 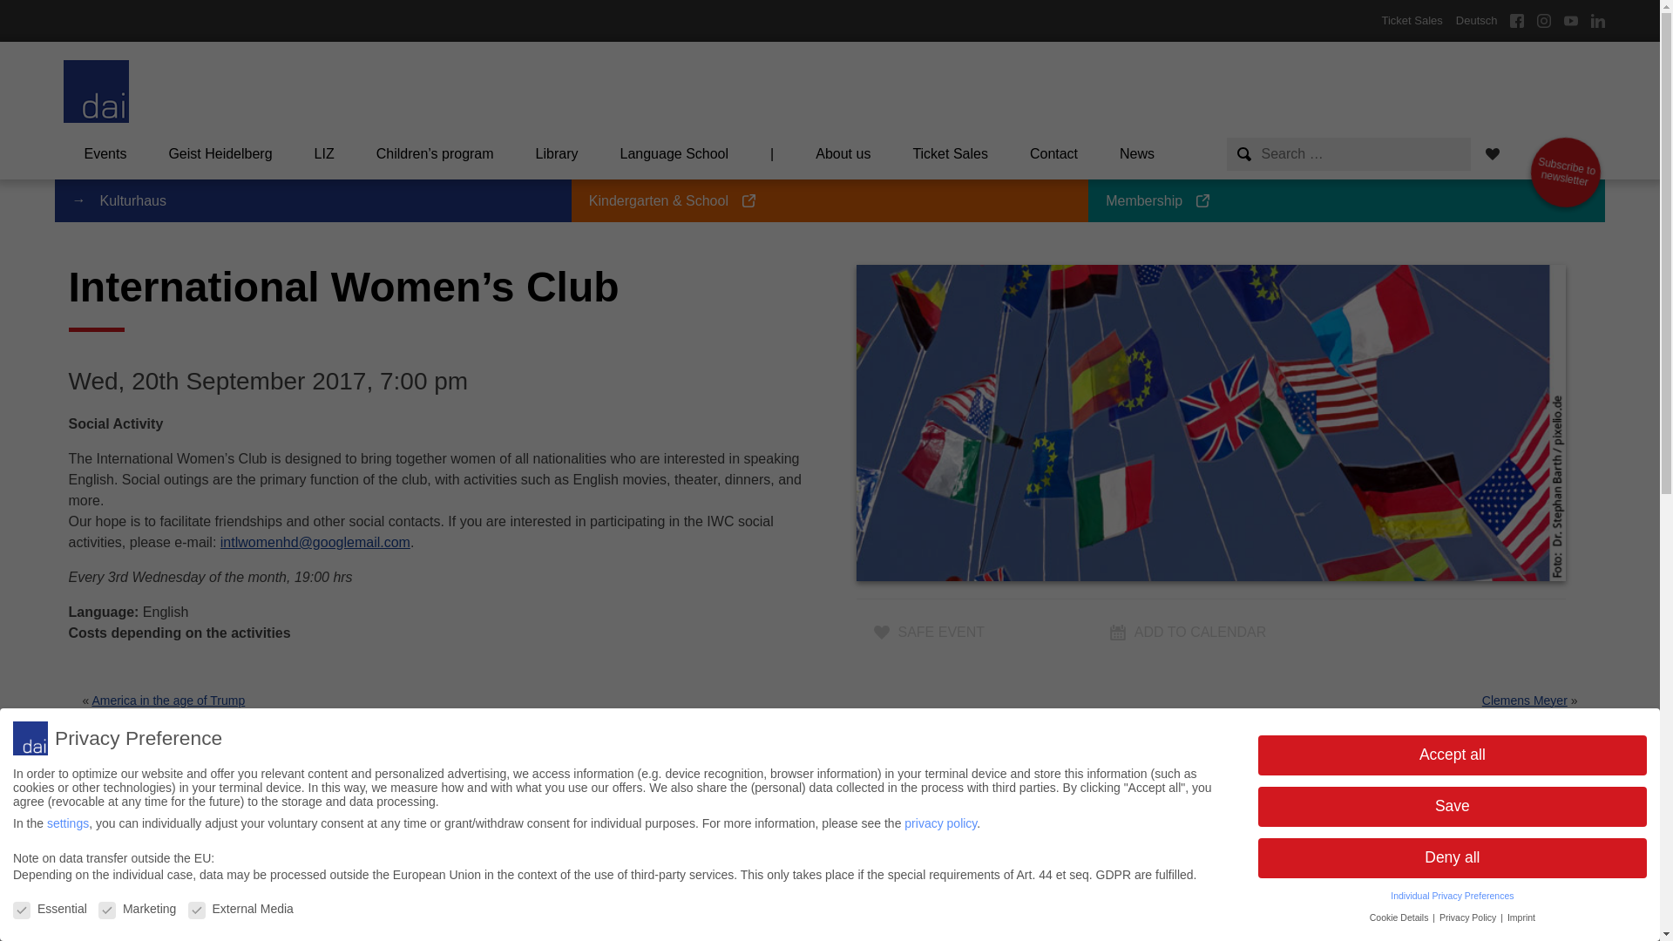 I want to click on Subscribe to newsletter, so click(x=105, y=153).